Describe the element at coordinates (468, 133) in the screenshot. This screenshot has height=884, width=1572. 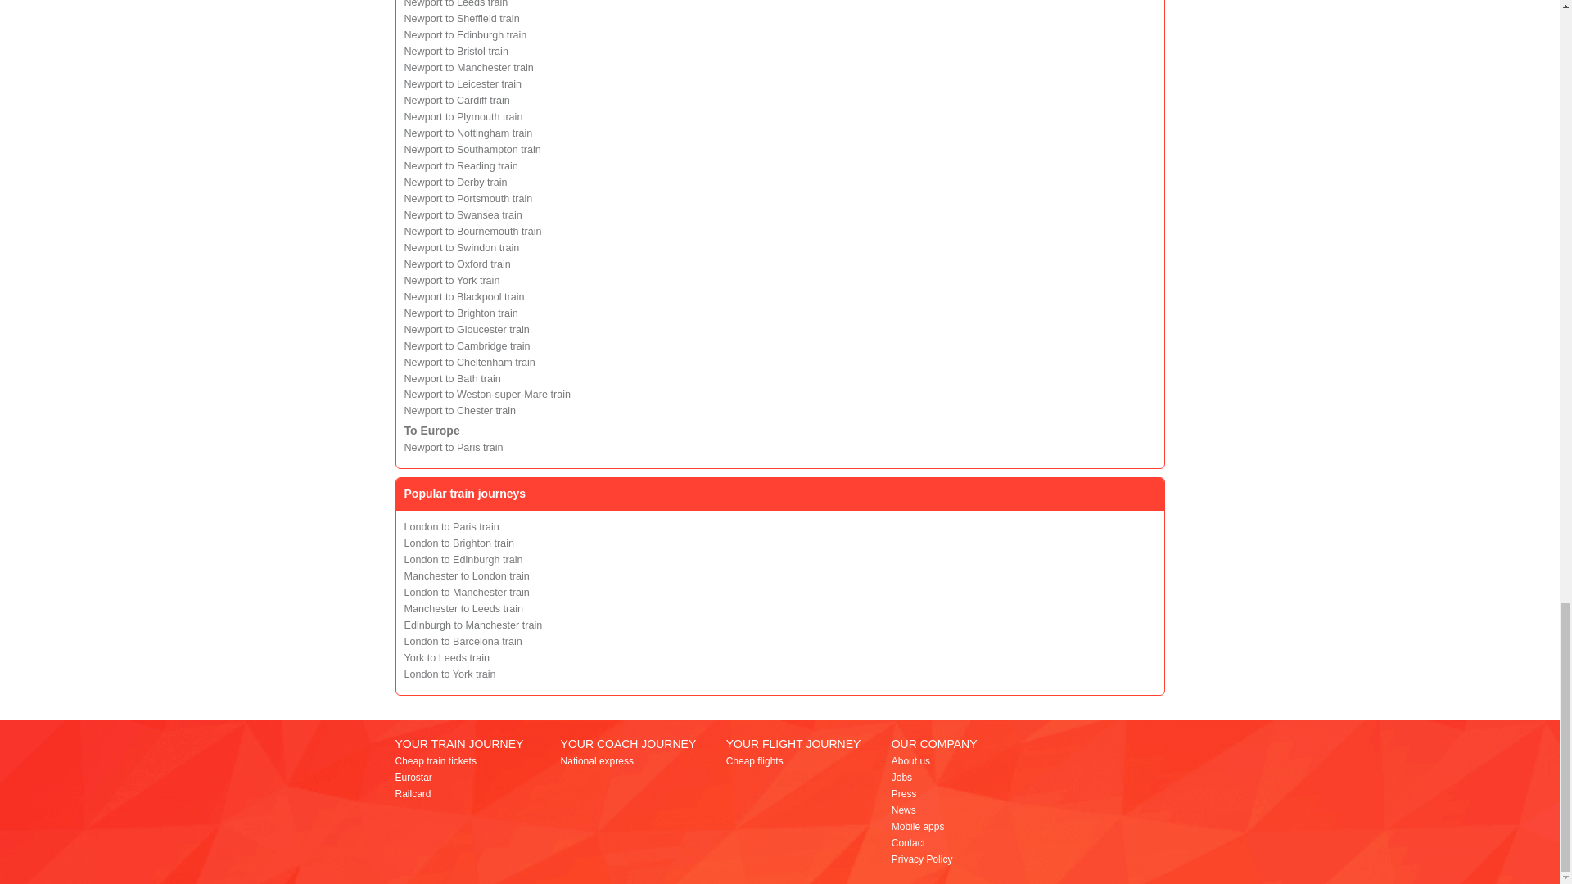
I see `Newport to Nottingham train` at that location.